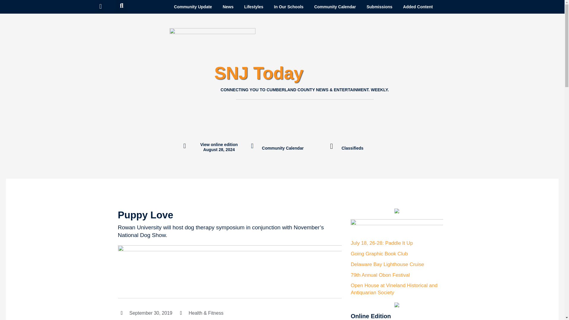 The height and width of the screenshot is (320, 569). What do you see at coordinates (193, 7) in the screenshot?
I see `Community Update` at bounding box center [193, 7].